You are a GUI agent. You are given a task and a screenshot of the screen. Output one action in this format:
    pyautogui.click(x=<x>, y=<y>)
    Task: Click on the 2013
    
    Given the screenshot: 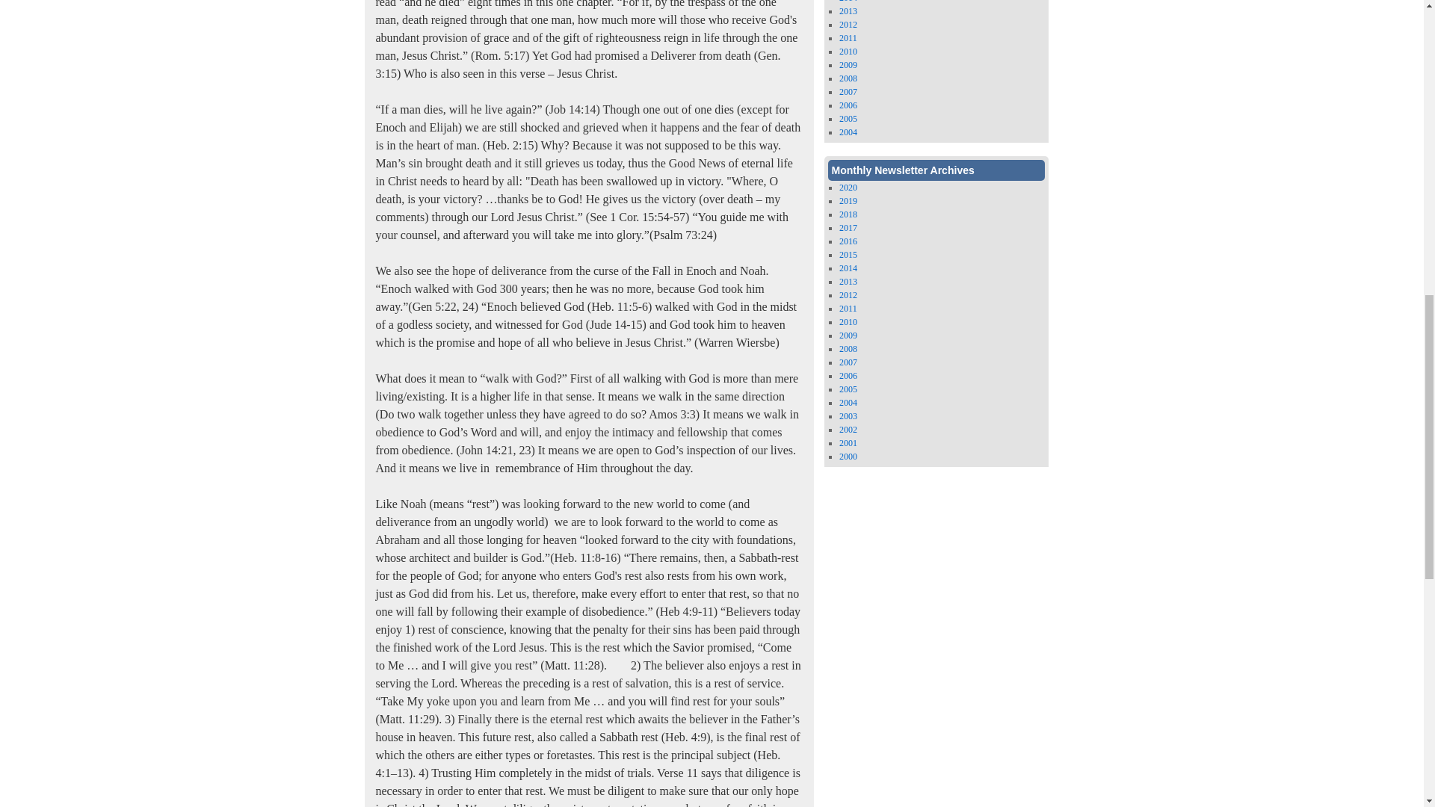 What is the action you would take?
    pyautogui.click(x=848, y=10)
    